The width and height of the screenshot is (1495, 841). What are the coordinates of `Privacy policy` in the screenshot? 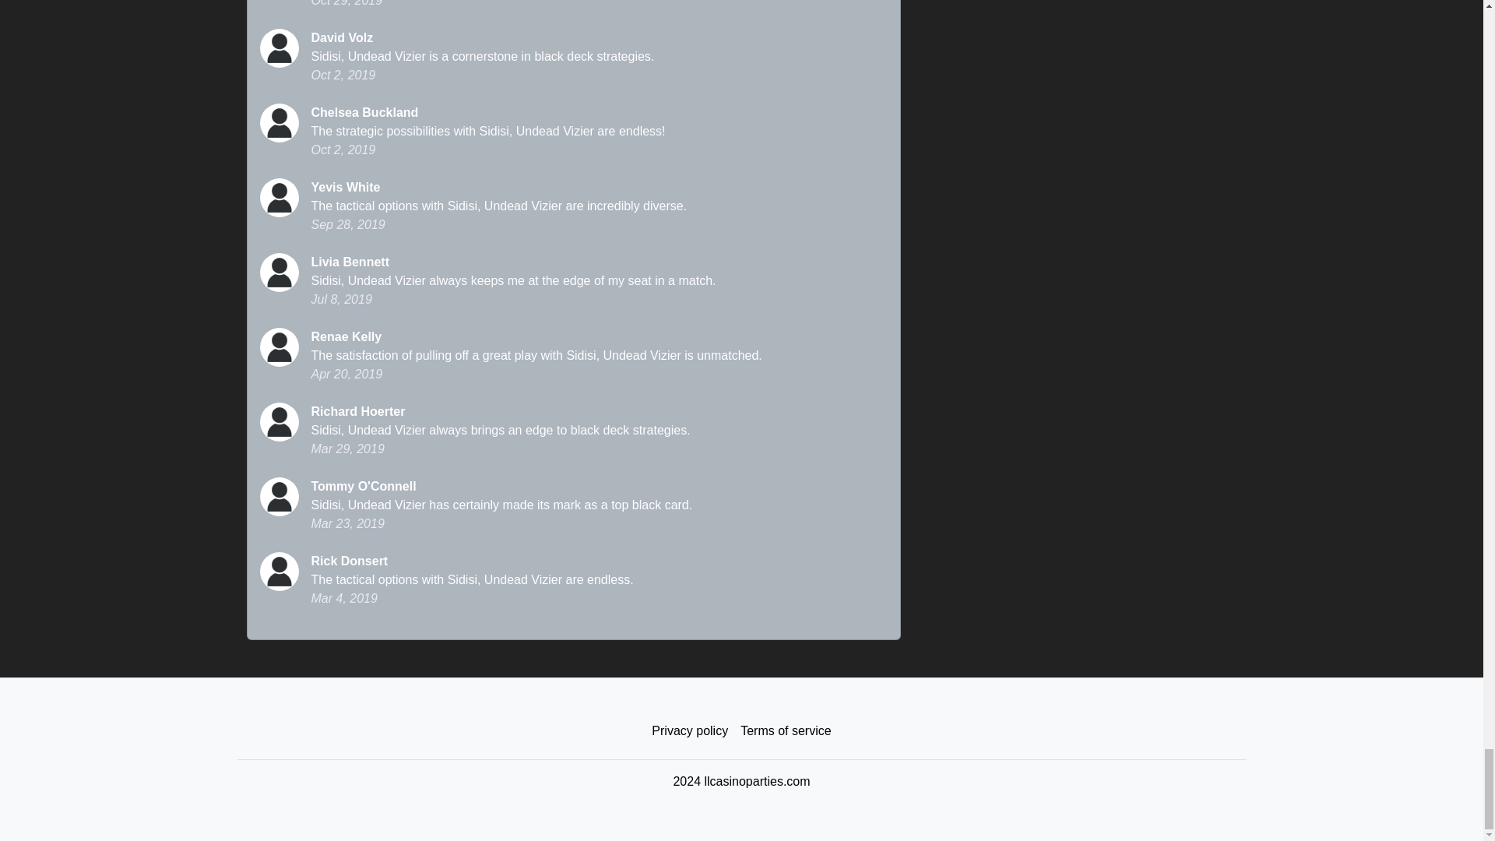 It's located at (690, 731).